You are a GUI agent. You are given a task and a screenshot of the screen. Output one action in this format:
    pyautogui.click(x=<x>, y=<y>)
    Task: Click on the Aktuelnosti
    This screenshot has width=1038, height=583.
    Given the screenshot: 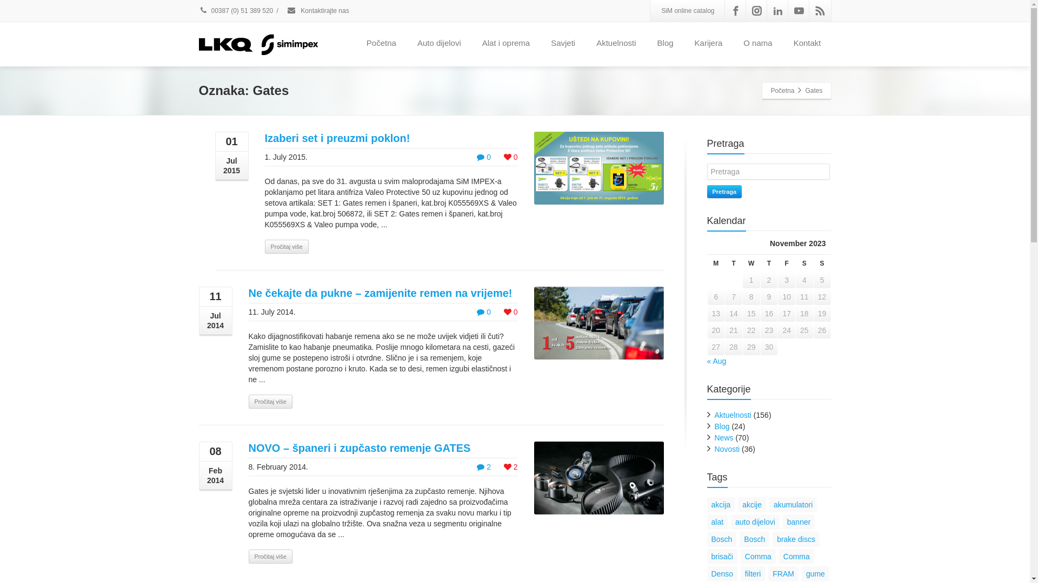 What is the action you would take?
    pyautogui.click(x=733, y=415)
    